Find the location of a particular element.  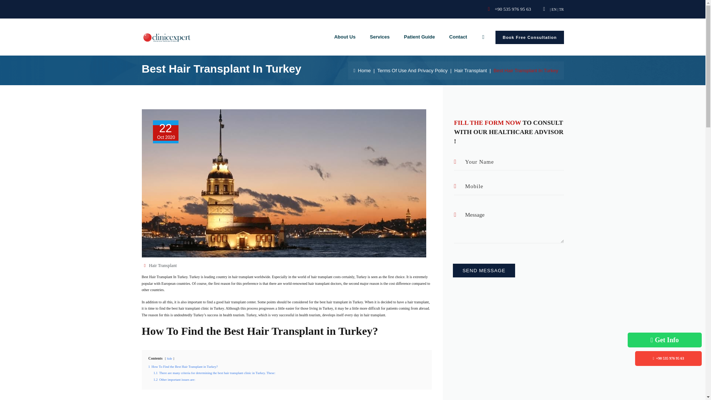

Go to Terms of Use and Privacy Policy. is located at coordinates (413, 70).